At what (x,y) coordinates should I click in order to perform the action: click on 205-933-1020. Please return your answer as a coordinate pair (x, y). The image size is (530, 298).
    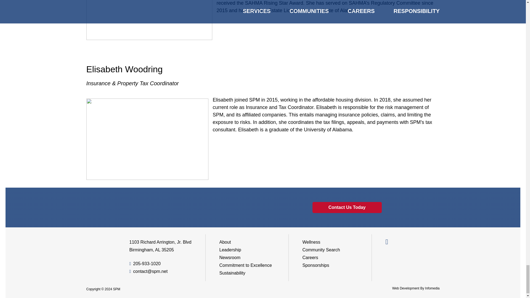
    Looking at the image, I should click on (145, 264).